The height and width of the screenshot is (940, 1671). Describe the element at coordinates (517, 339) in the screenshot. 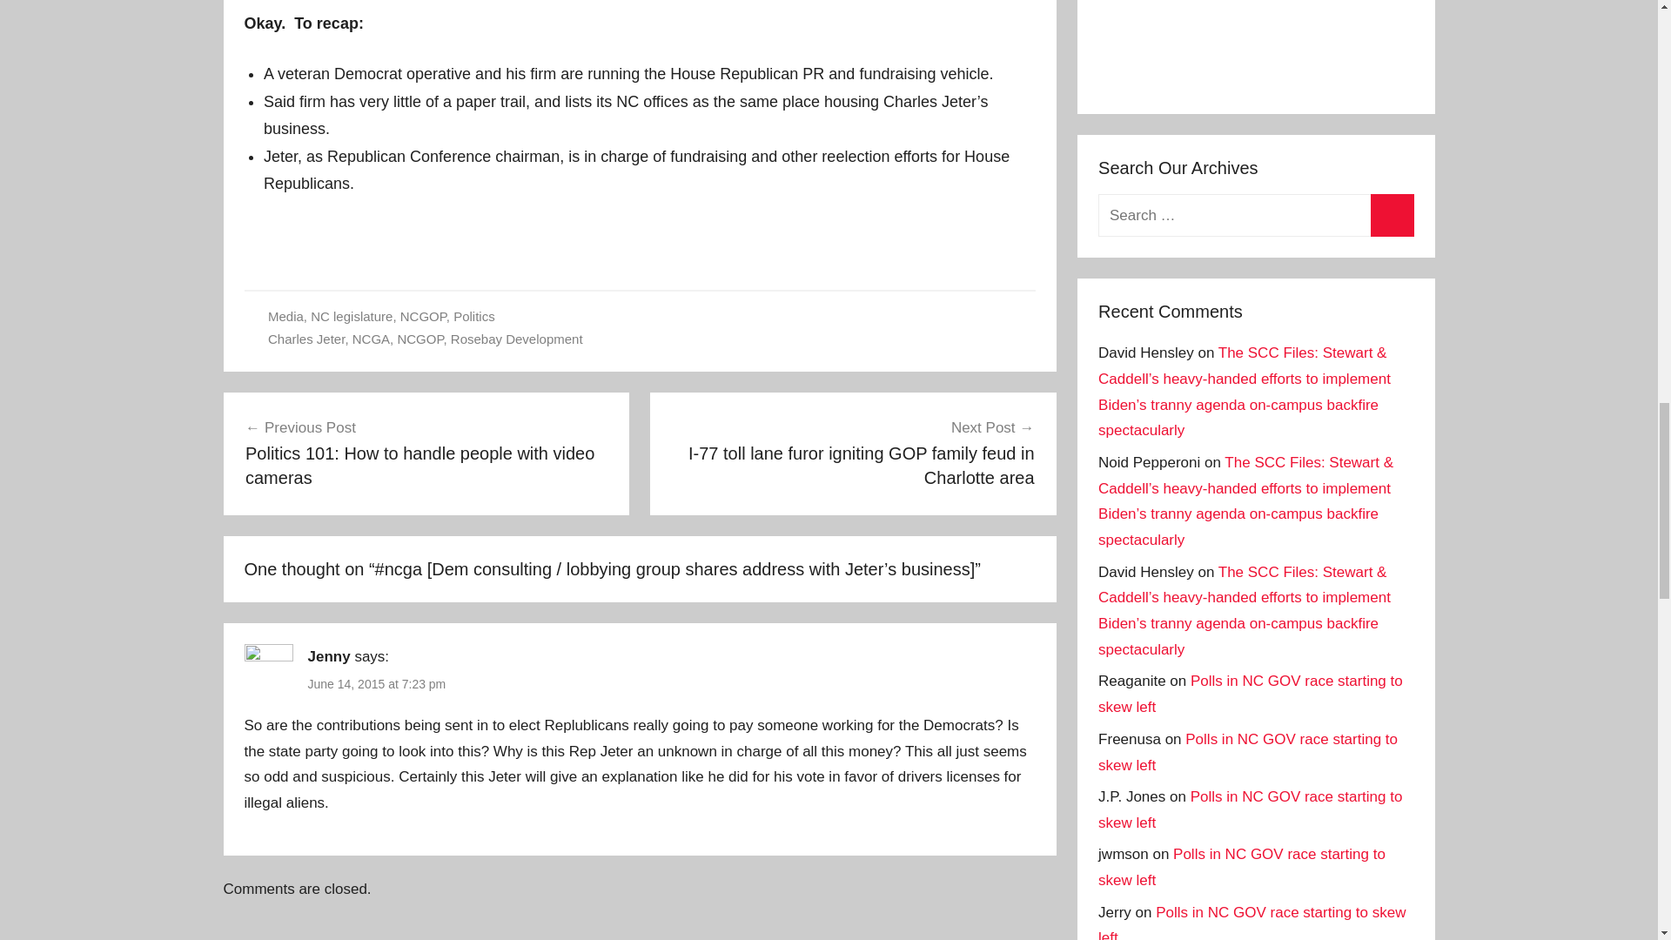

I see `Rosebay Development` at that location.